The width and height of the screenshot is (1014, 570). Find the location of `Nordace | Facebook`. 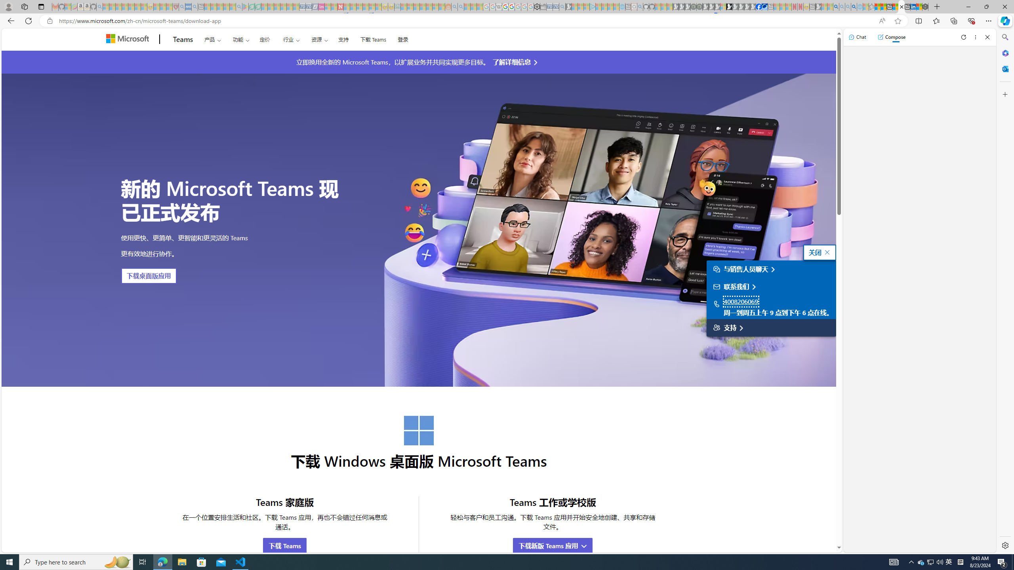

Nordace | Facebook is located at coordinates (759, 7).